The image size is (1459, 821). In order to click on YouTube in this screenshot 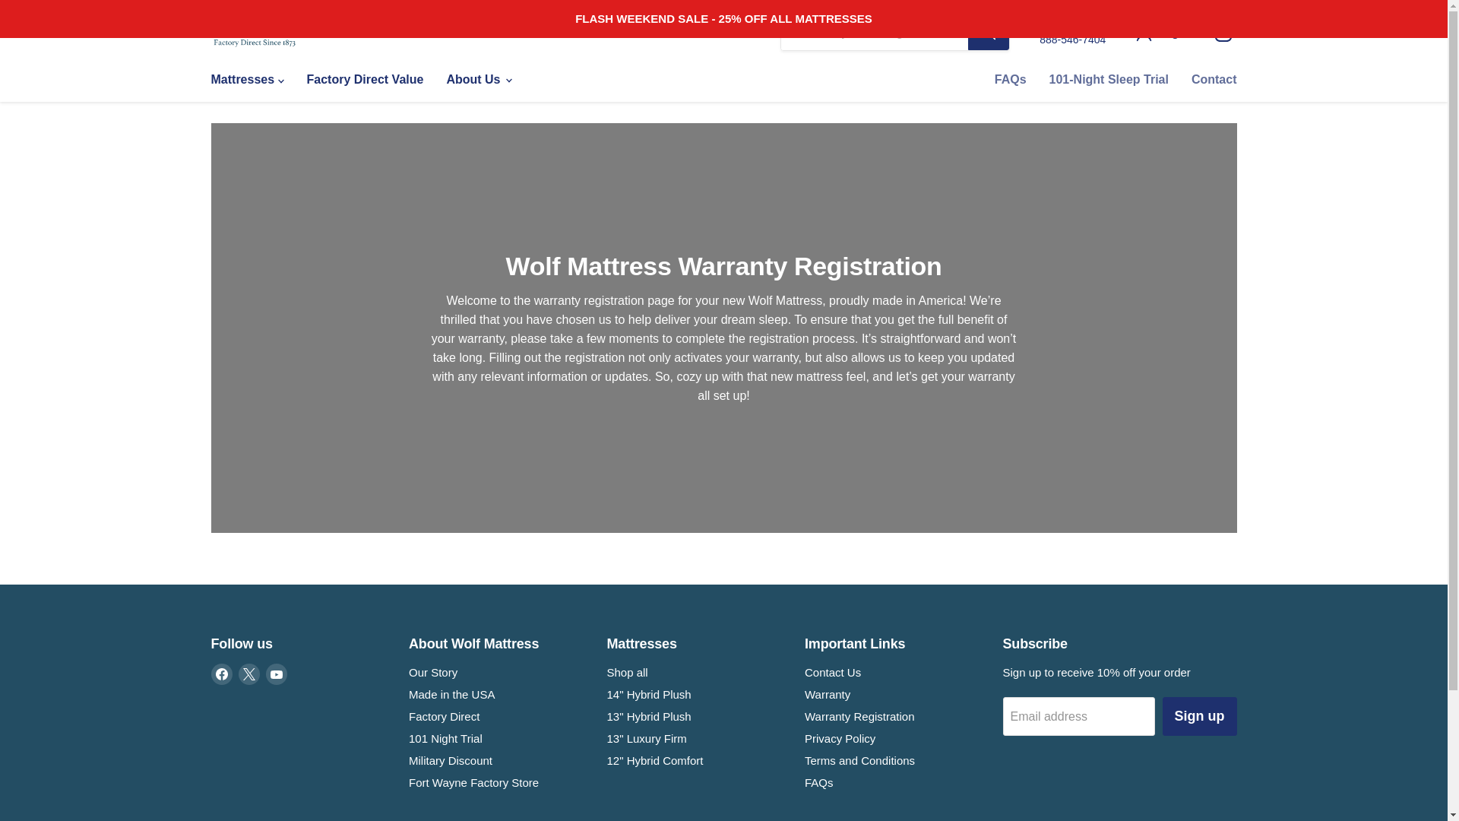, I will do `click(277, 674)`.